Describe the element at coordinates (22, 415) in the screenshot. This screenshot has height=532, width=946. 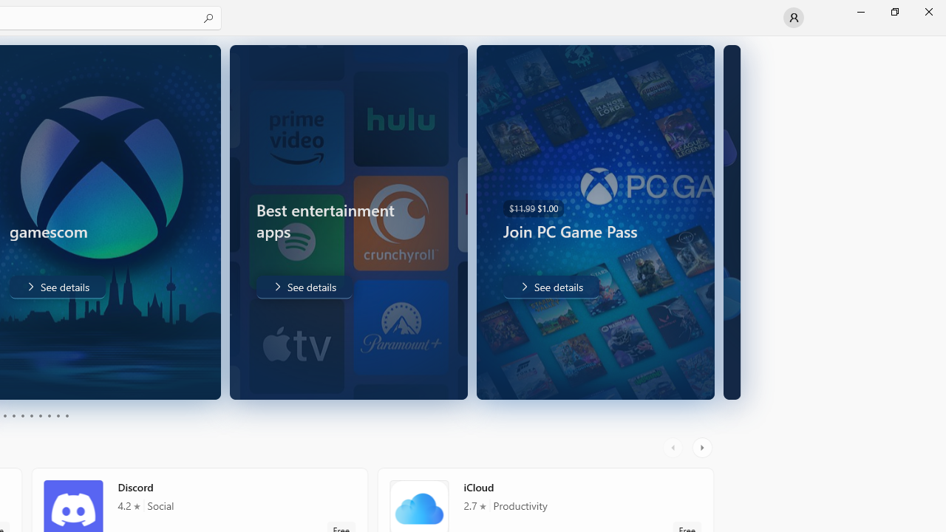
I see `Page 5` at that location.